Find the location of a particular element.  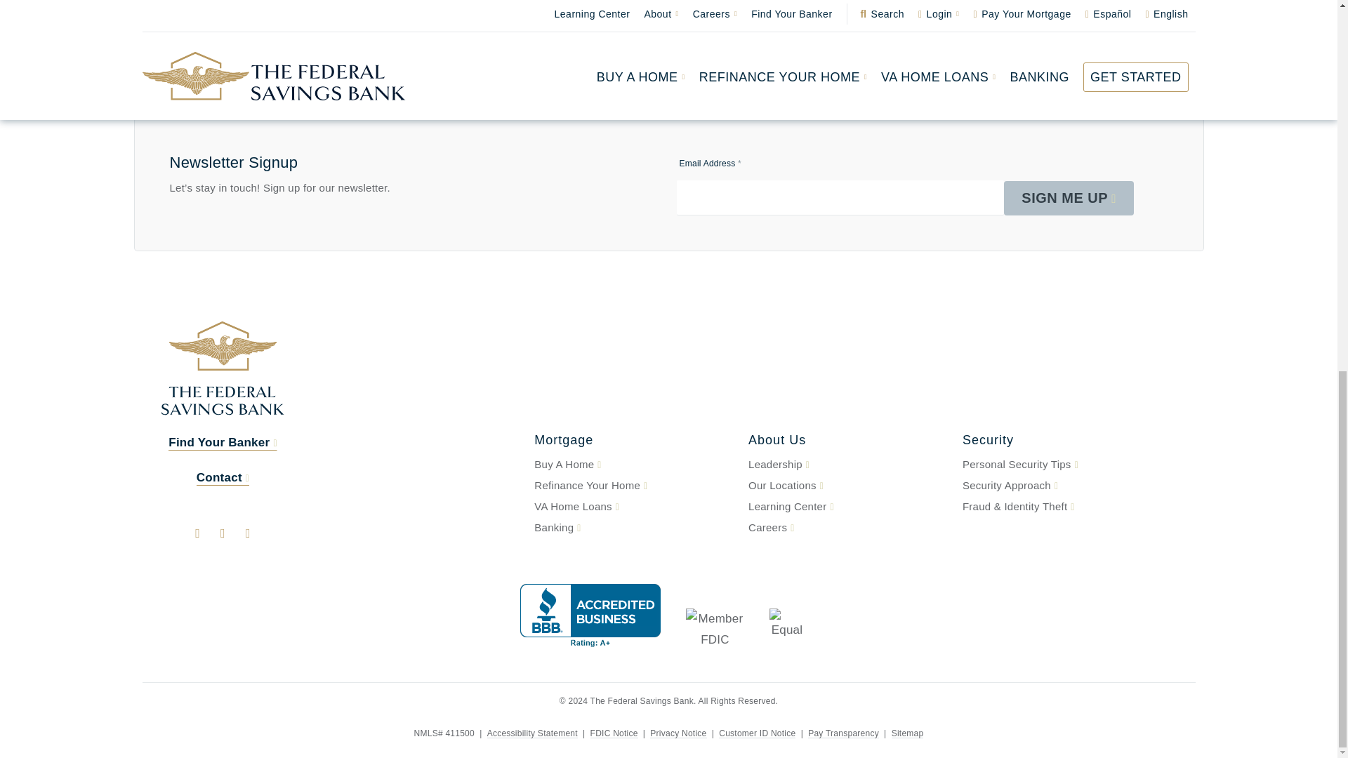

Buy A Home is located at coordinates (633, 465).